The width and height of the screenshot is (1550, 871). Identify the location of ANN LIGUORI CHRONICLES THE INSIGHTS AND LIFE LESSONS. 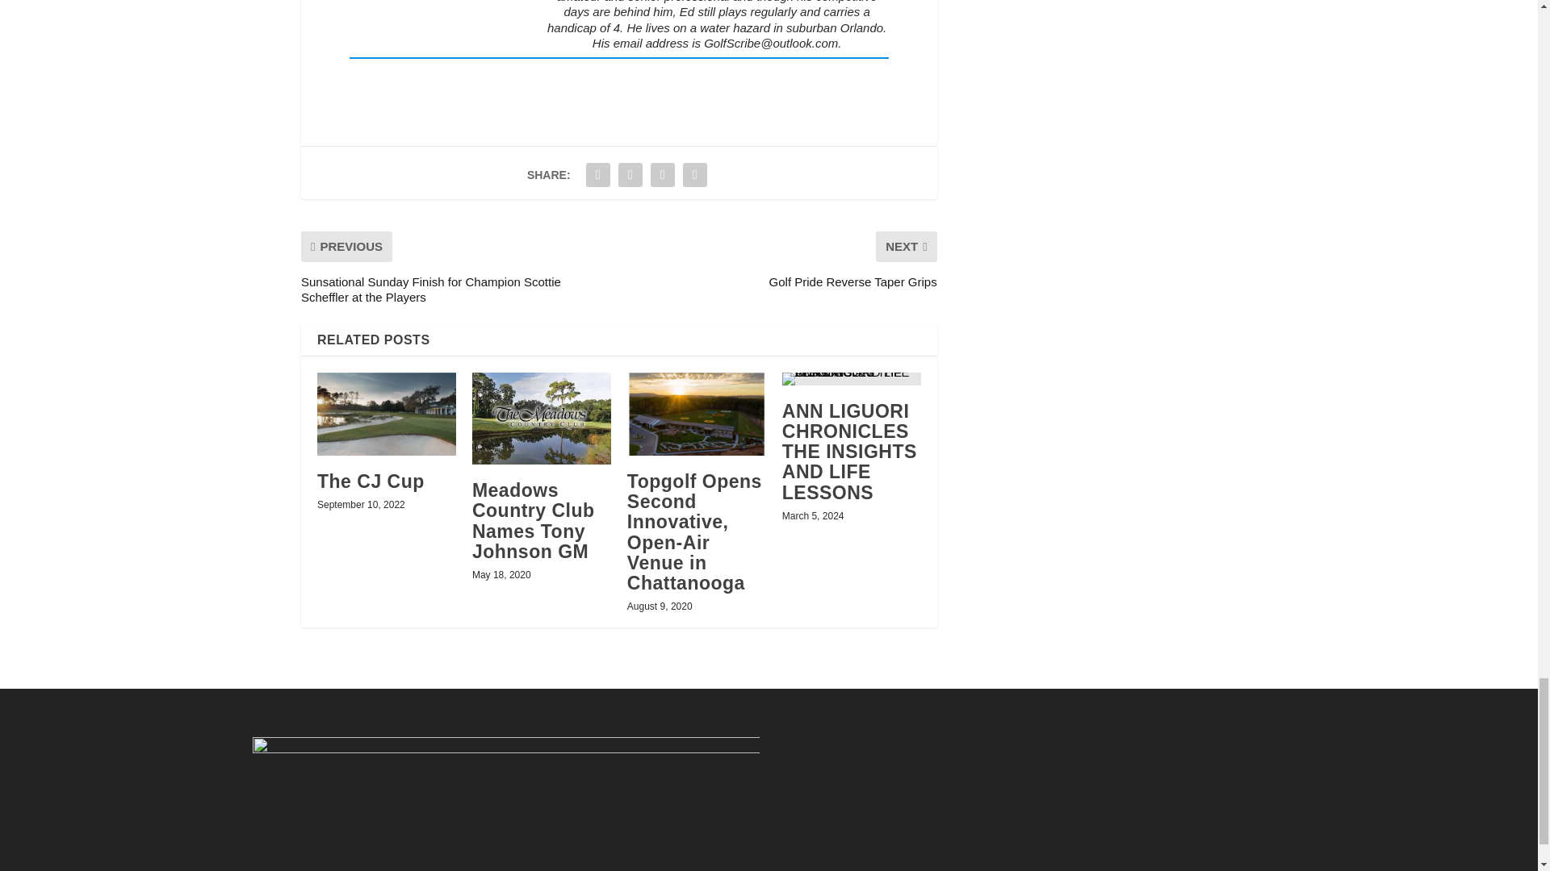
(851, 379).